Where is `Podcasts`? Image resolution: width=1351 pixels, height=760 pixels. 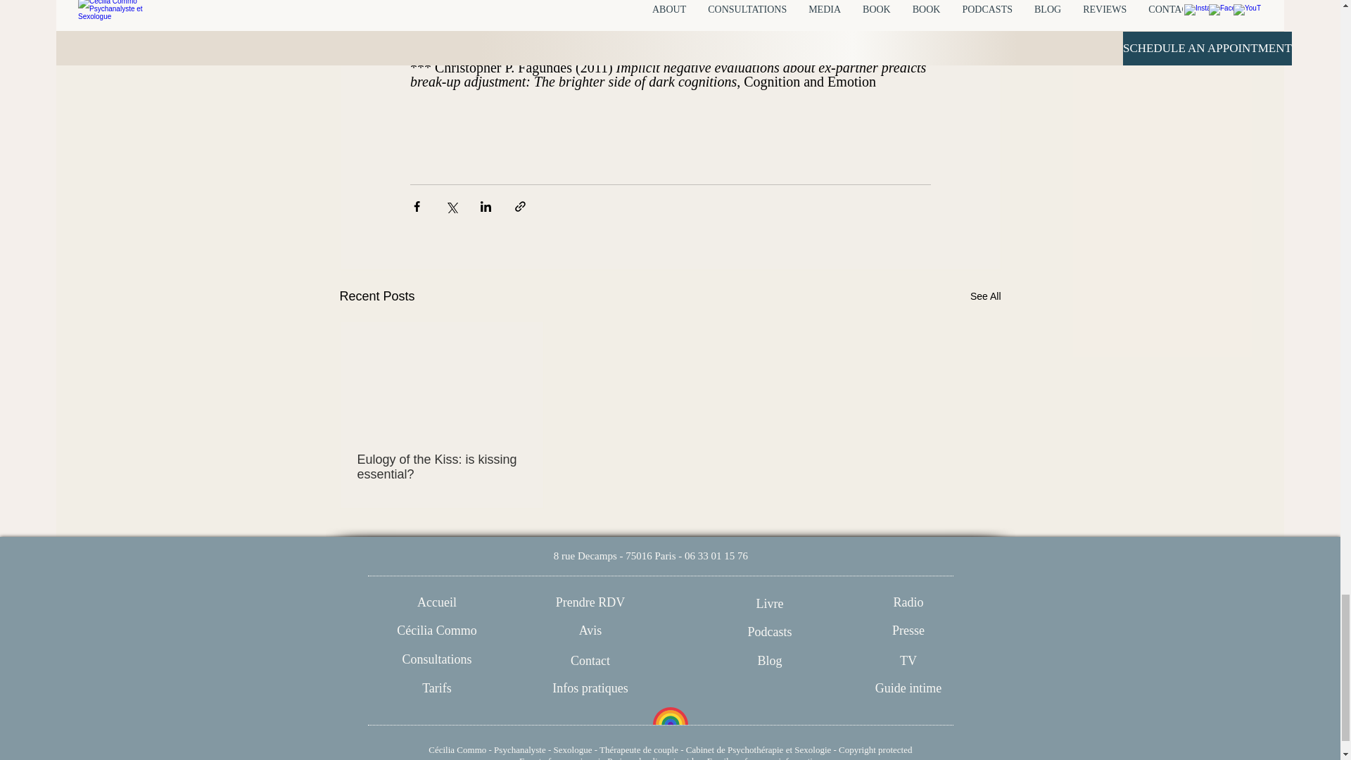
Podcasts is located at coordinates (769, 632).